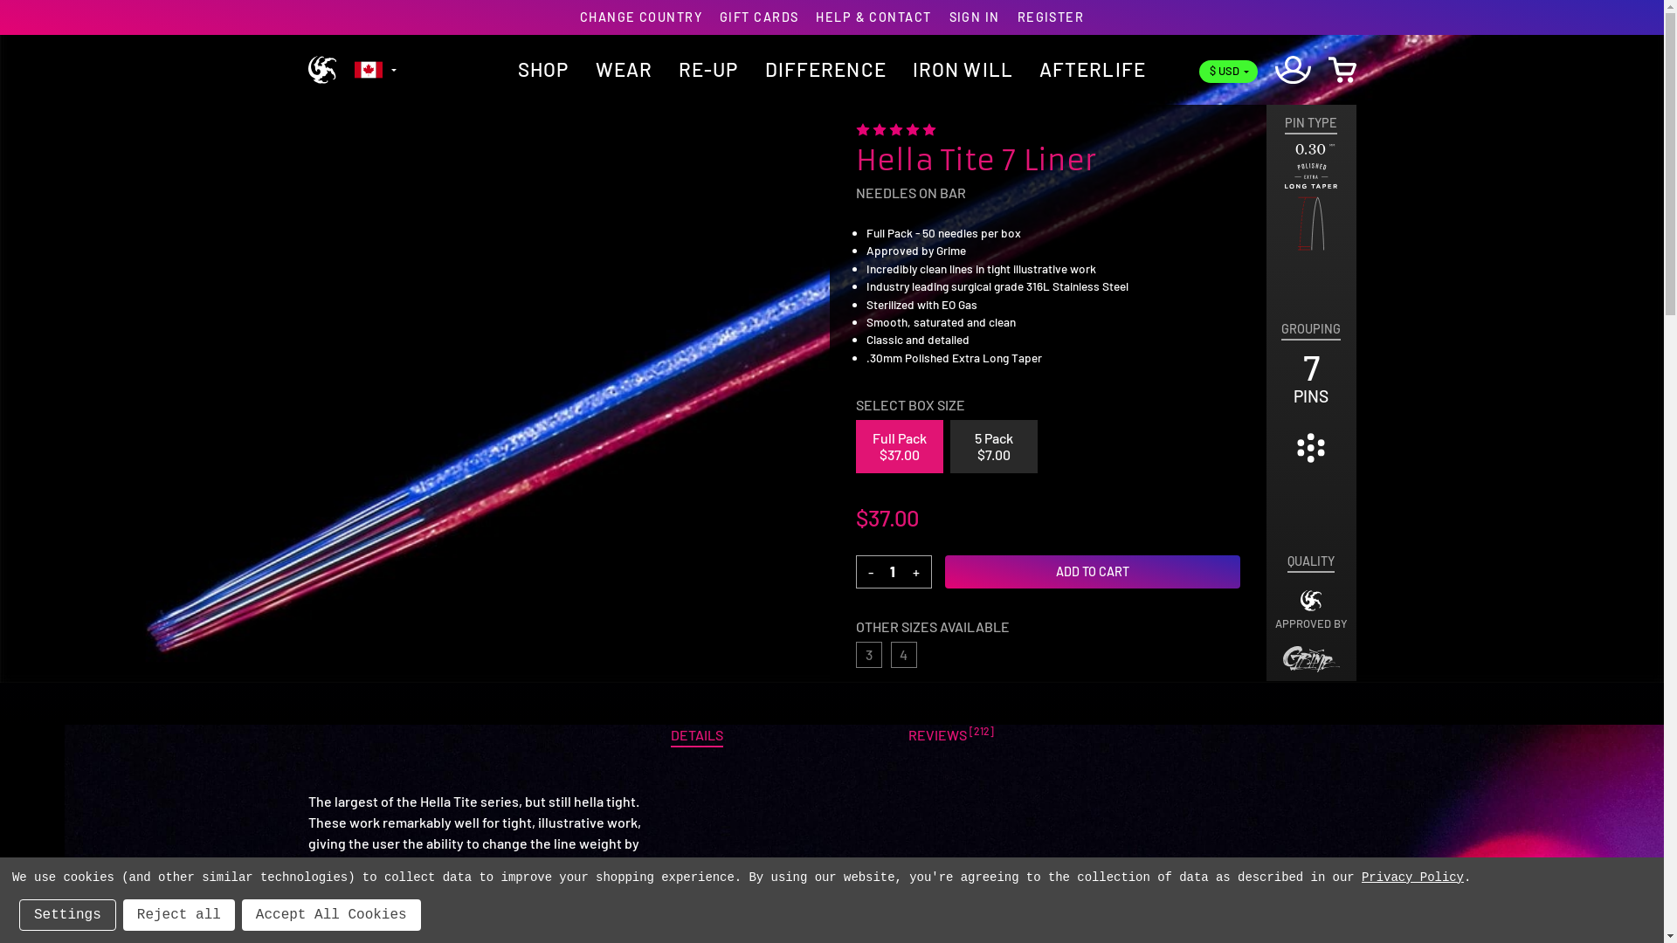  I want to click on DIFFERENCE, so click(826, 69).